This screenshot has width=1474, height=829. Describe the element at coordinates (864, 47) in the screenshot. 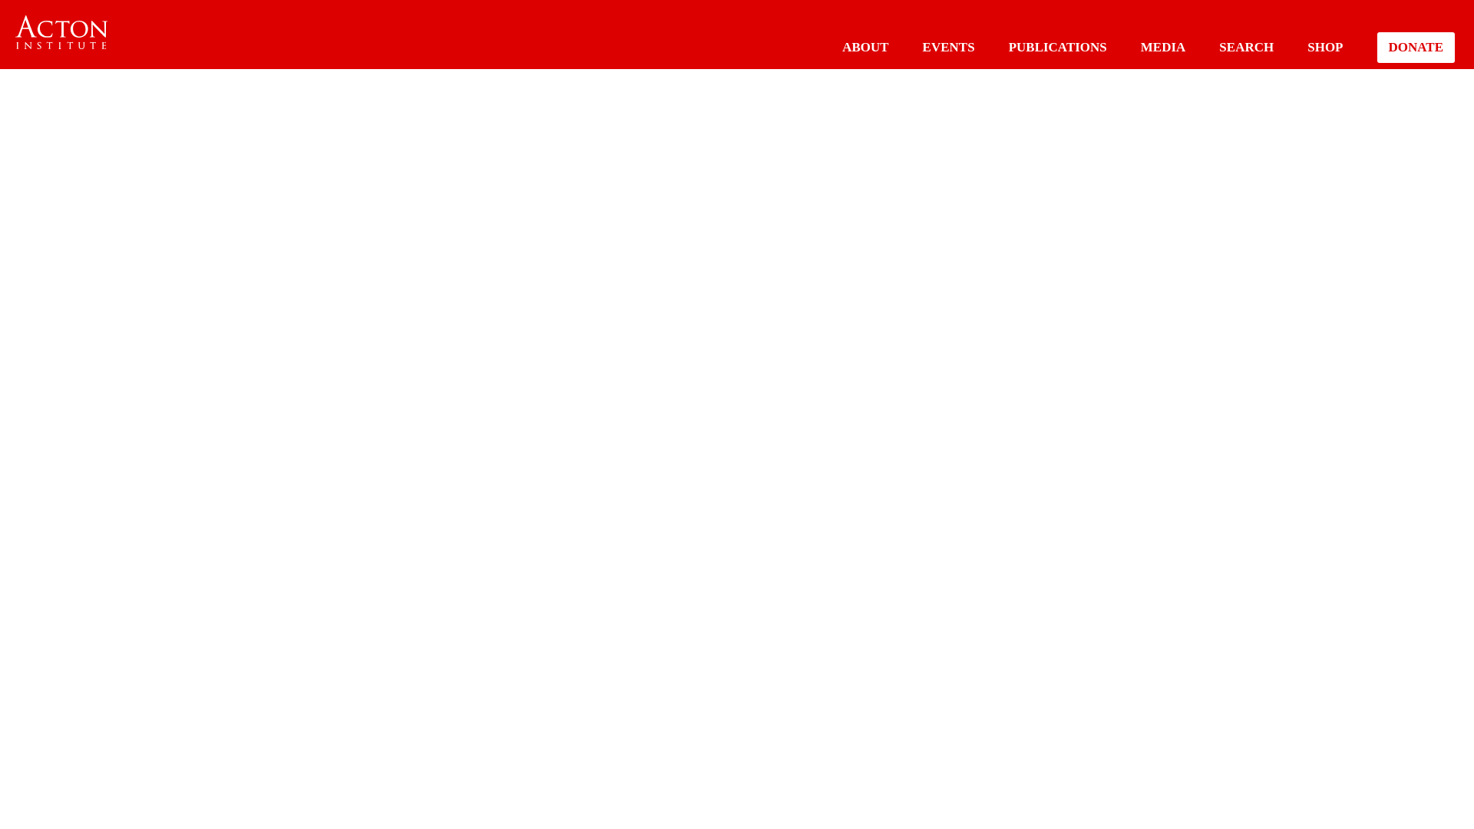

I see `ABOUT` at that location.